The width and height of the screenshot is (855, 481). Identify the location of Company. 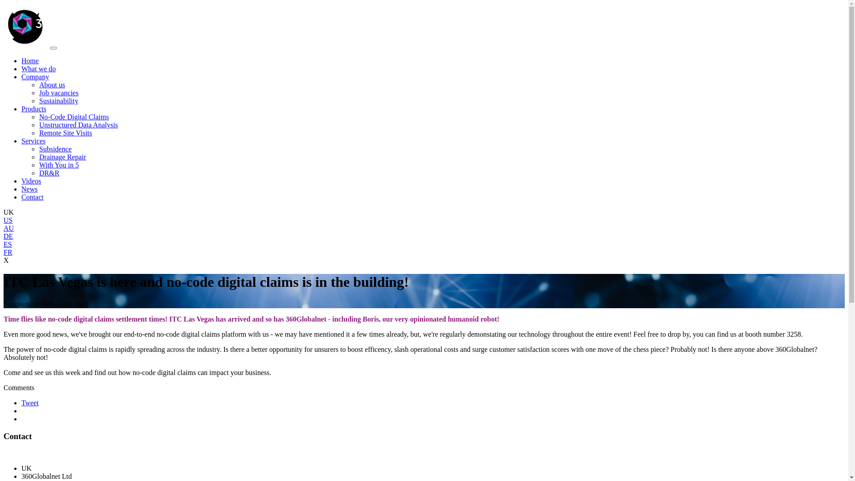
(35, 77).